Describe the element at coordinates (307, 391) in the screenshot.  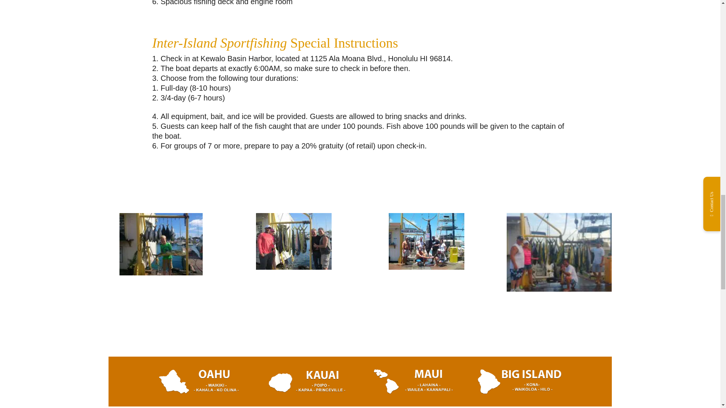
I see `kauai` at that location.